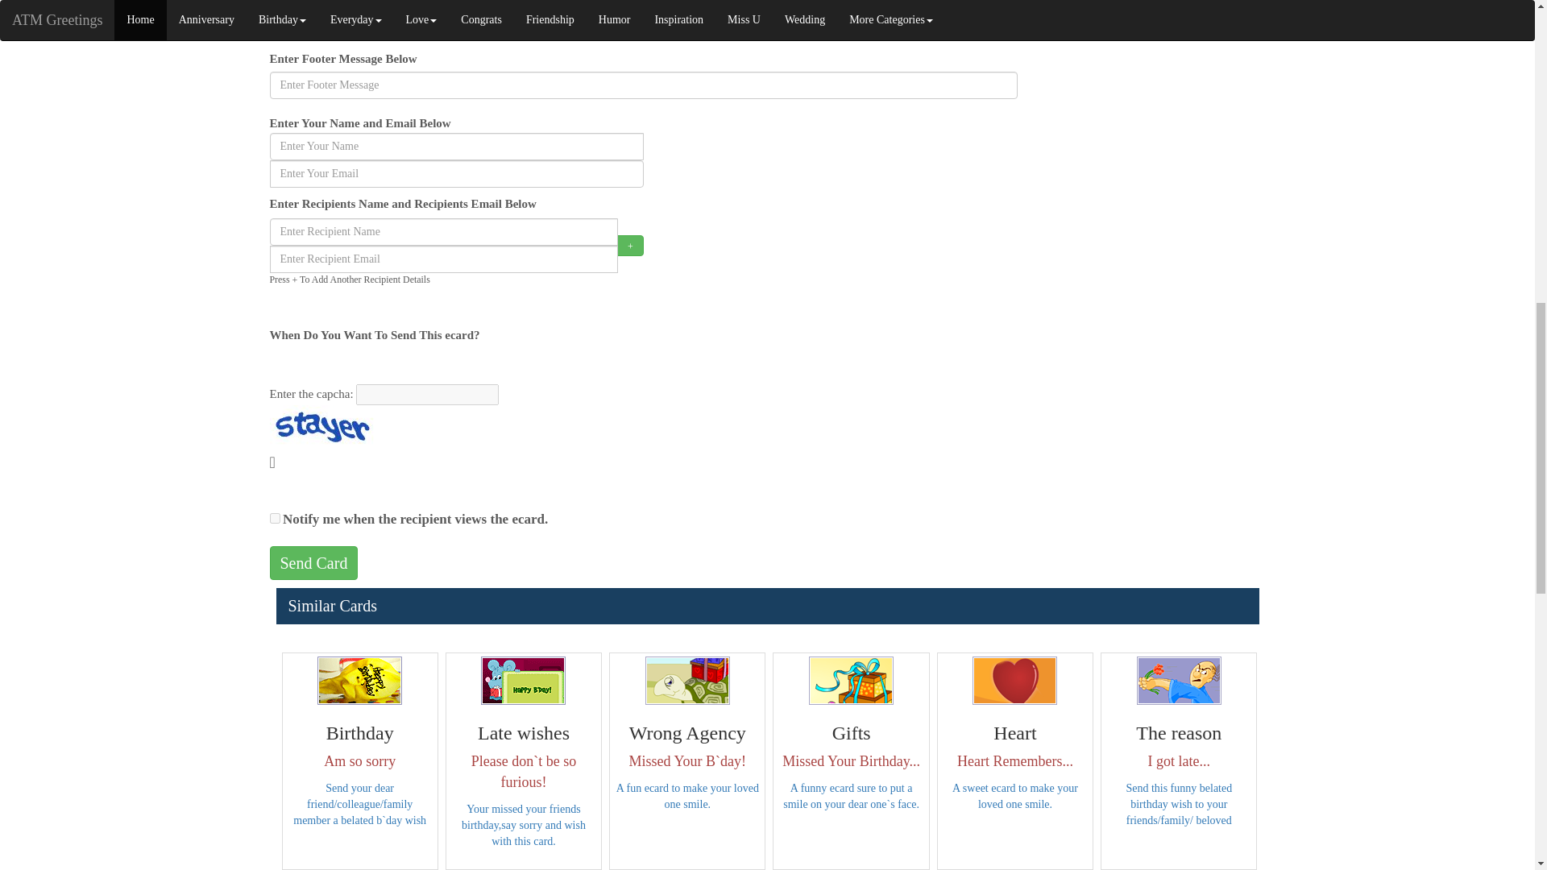  What do you see at coordinates (851, 680) in the screenshot?
I see `Missed Your Birthday...` at bounding box center [851, 680].